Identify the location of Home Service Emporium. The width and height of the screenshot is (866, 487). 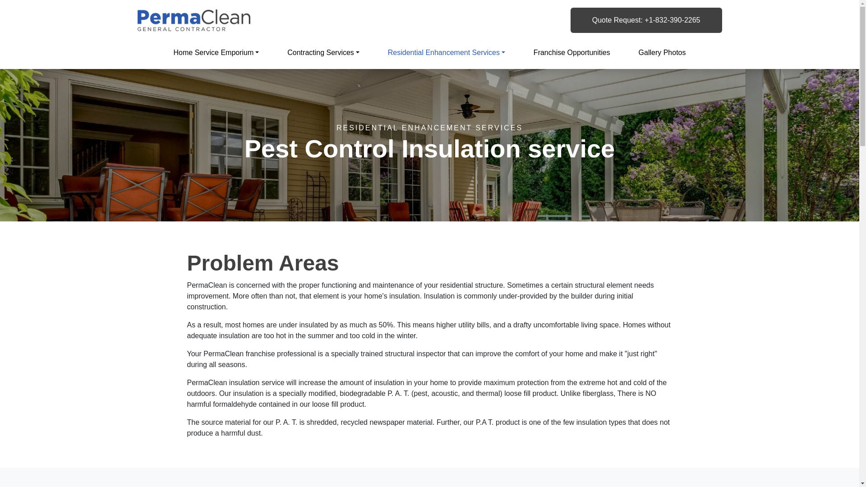
(216, 53).